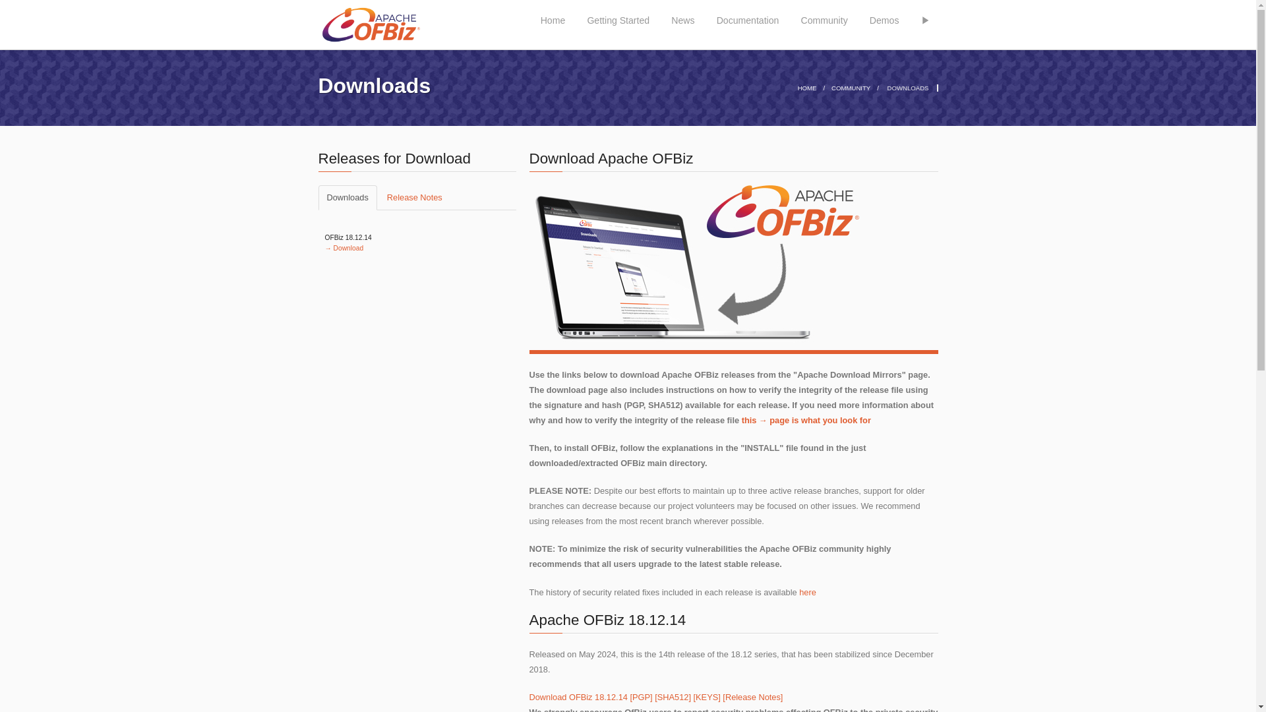 The width and height of the screenshot is (1266, 712). What do you see at coordinates (553, 16) in the screenshot?
I see `Home` at bounding box center [553, 16].